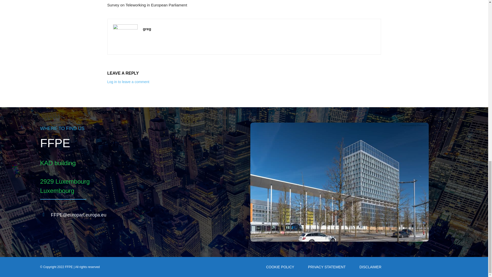 The height and width of the screenshot is (277, 492). I want to click on greg, so click(147, 29).